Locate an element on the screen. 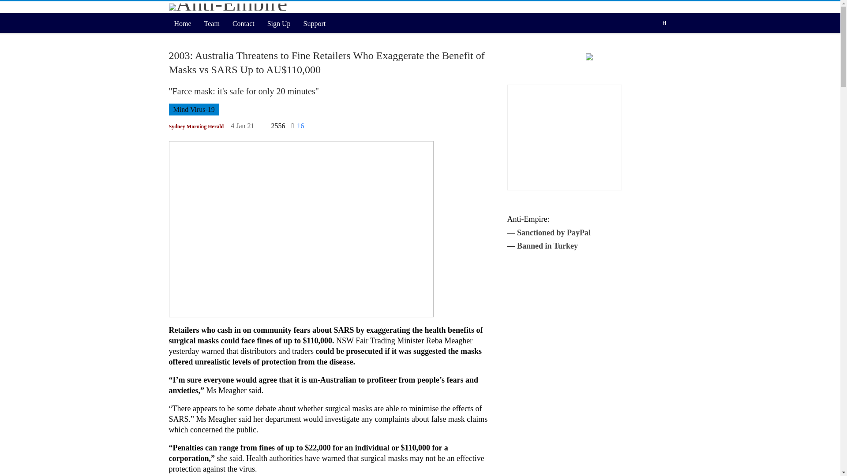 The image size is (847, 476). Team is located at coordinates (212, 24).